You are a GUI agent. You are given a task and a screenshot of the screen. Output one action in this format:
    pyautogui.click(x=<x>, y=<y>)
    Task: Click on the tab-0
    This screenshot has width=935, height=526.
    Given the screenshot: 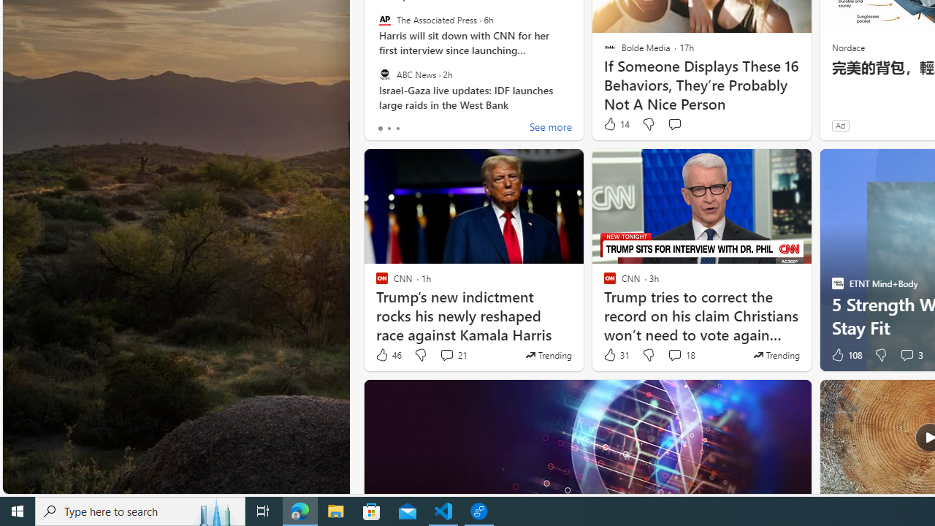 What is the action you would take?
    pyautogui.click(x=380, y=129)
    